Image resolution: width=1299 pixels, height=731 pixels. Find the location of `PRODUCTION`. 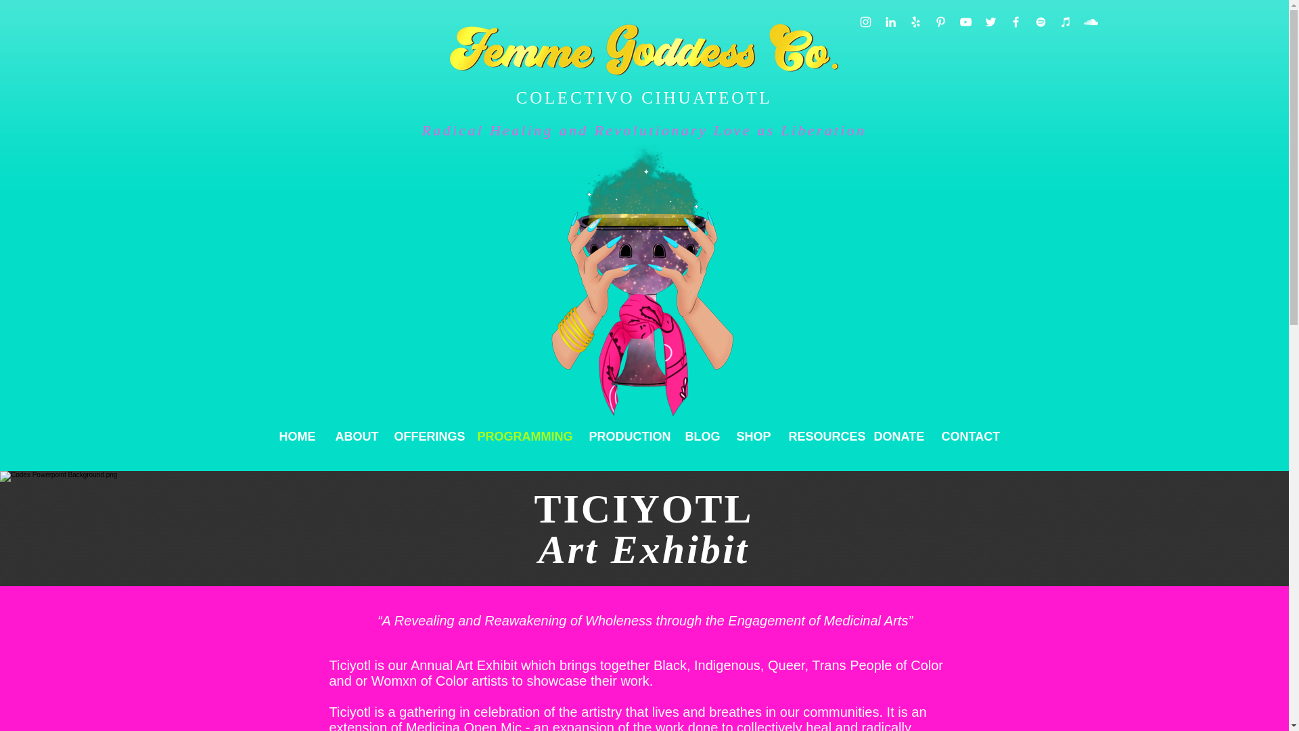

PRODUCTION is located at coordinates (627, 436).